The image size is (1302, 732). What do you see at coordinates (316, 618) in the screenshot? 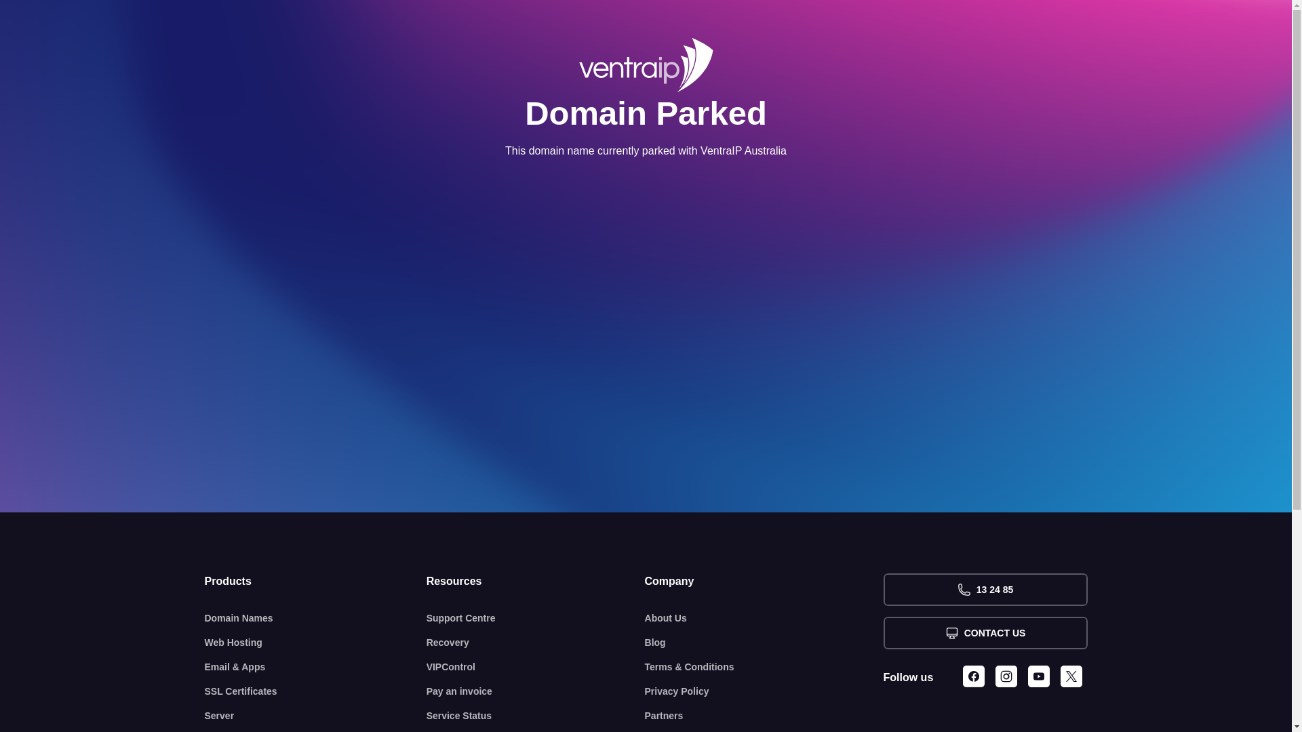
I see `Domain Names` at bounding box center [316, 618].